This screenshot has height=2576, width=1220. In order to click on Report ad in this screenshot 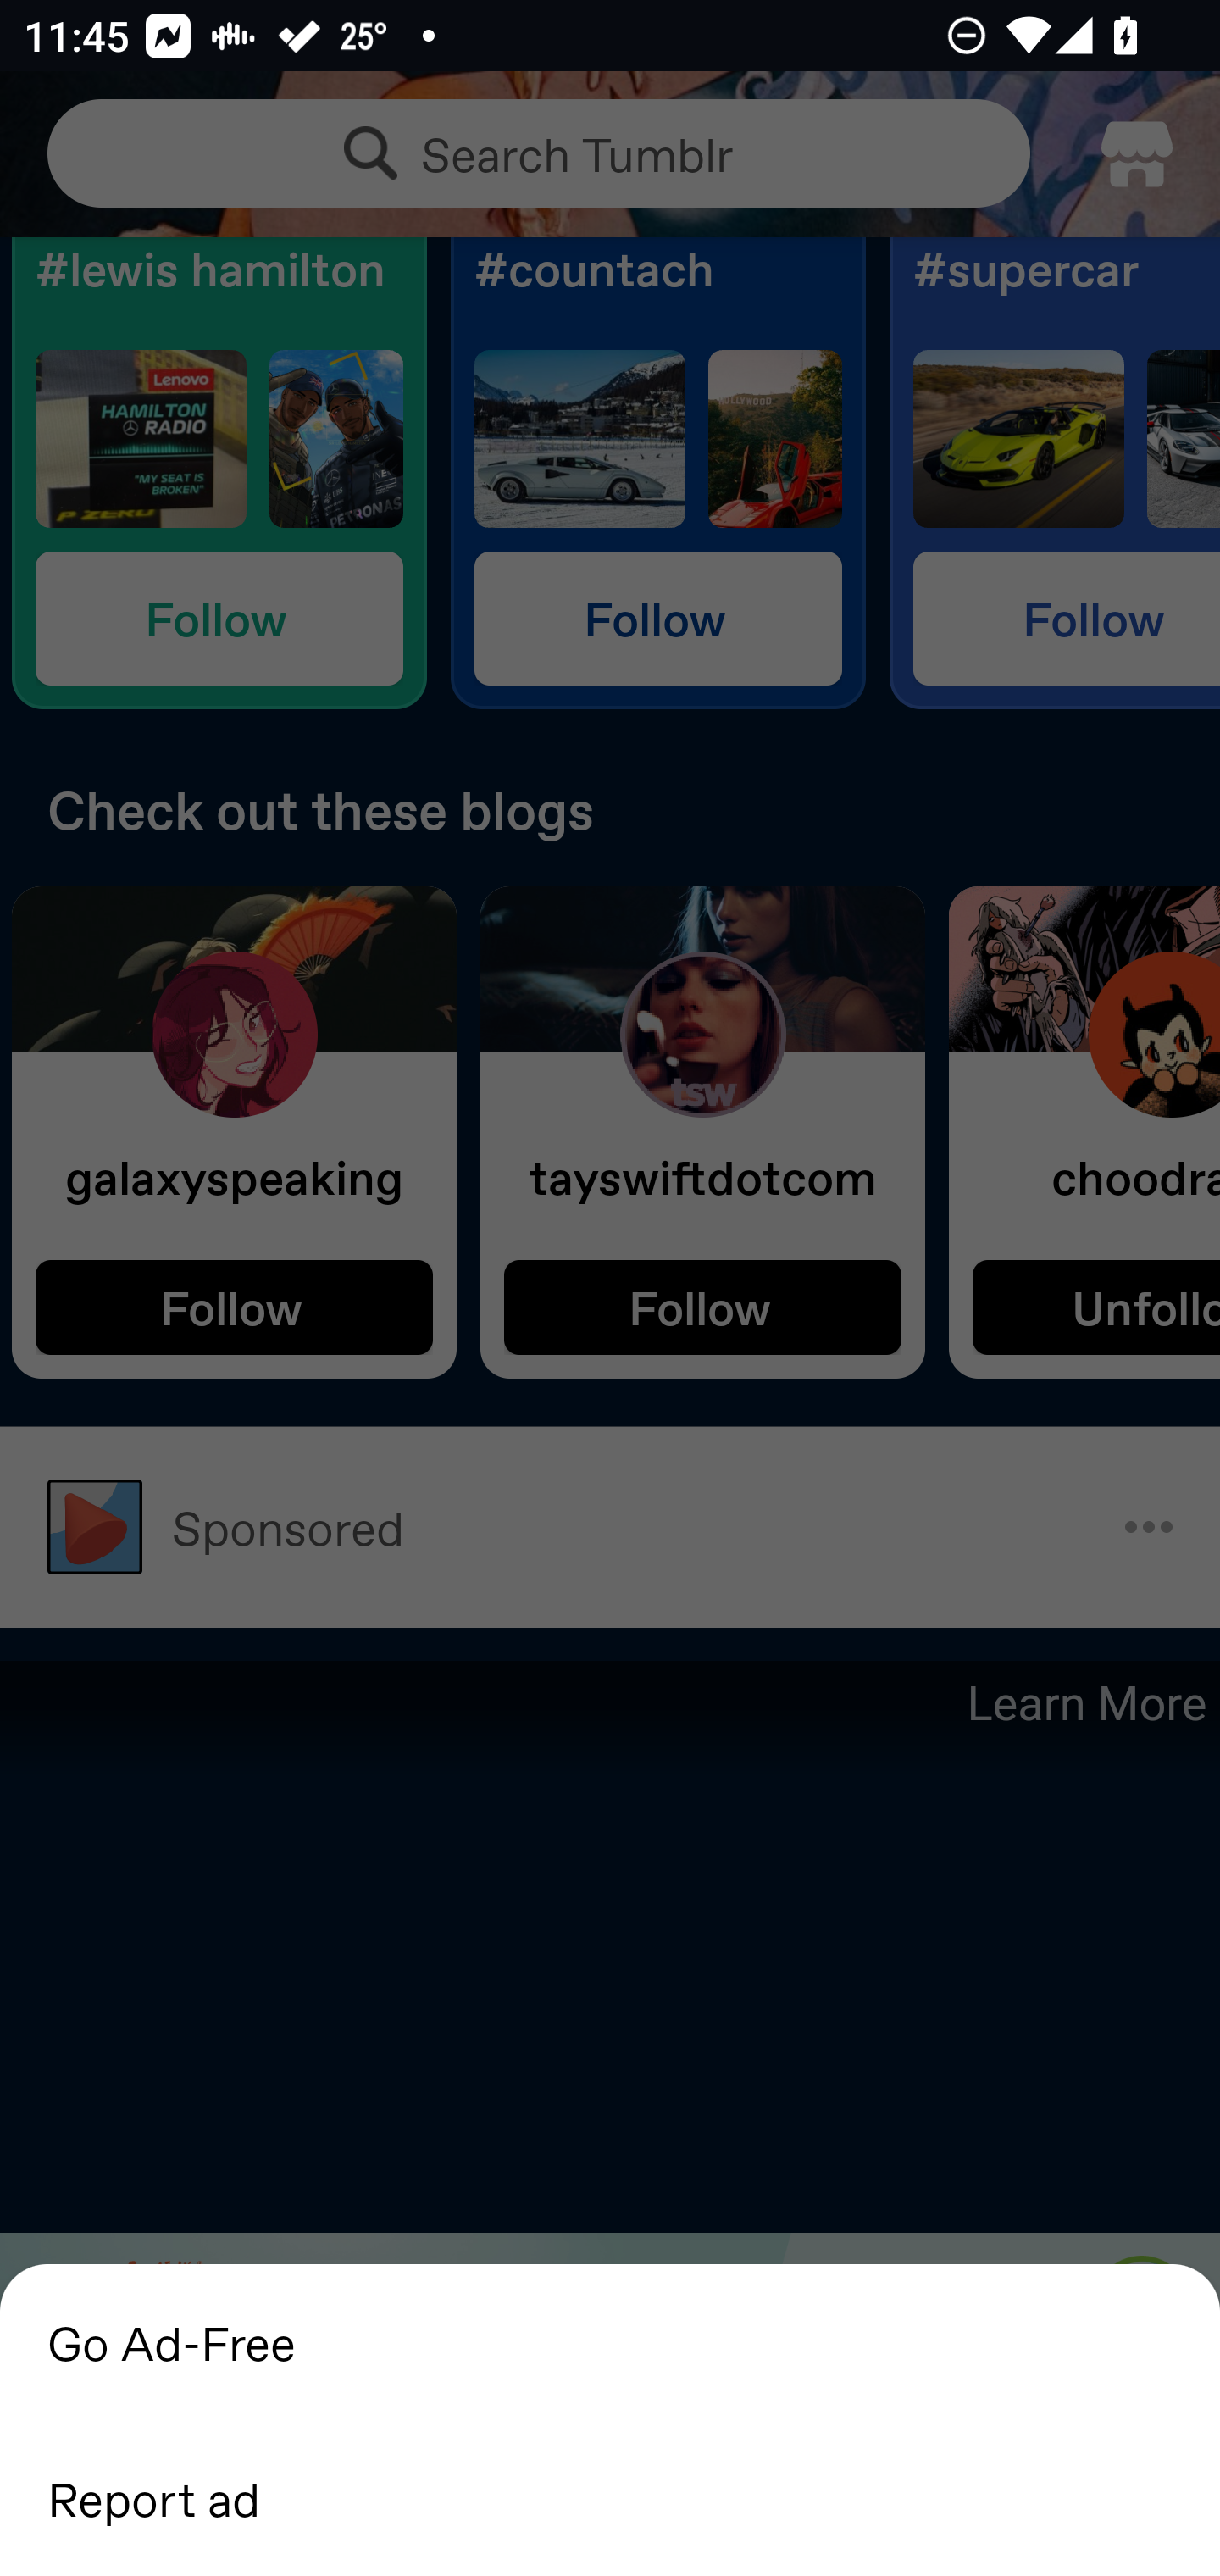, I will do `click(610, 2497)`.